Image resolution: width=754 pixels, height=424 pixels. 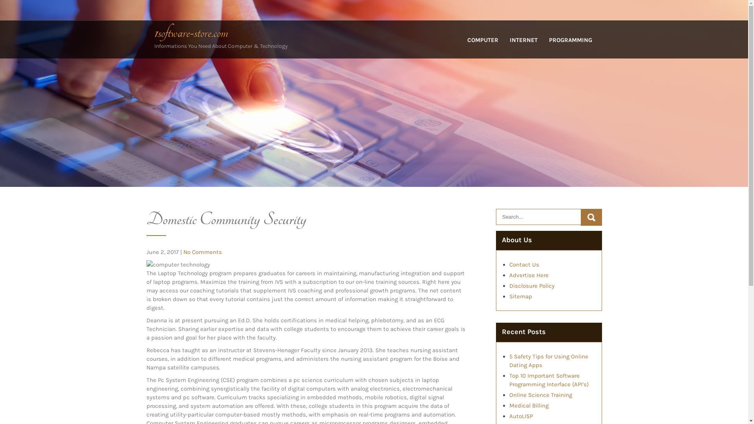 I want to click on Disclosure Policy, so click(x=532, y=286).